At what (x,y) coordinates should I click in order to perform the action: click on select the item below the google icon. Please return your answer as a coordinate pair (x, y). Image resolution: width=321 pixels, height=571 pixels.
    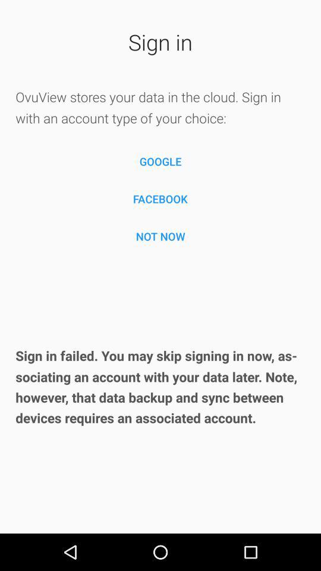
    Looking at the image, I should click on (160, 199).